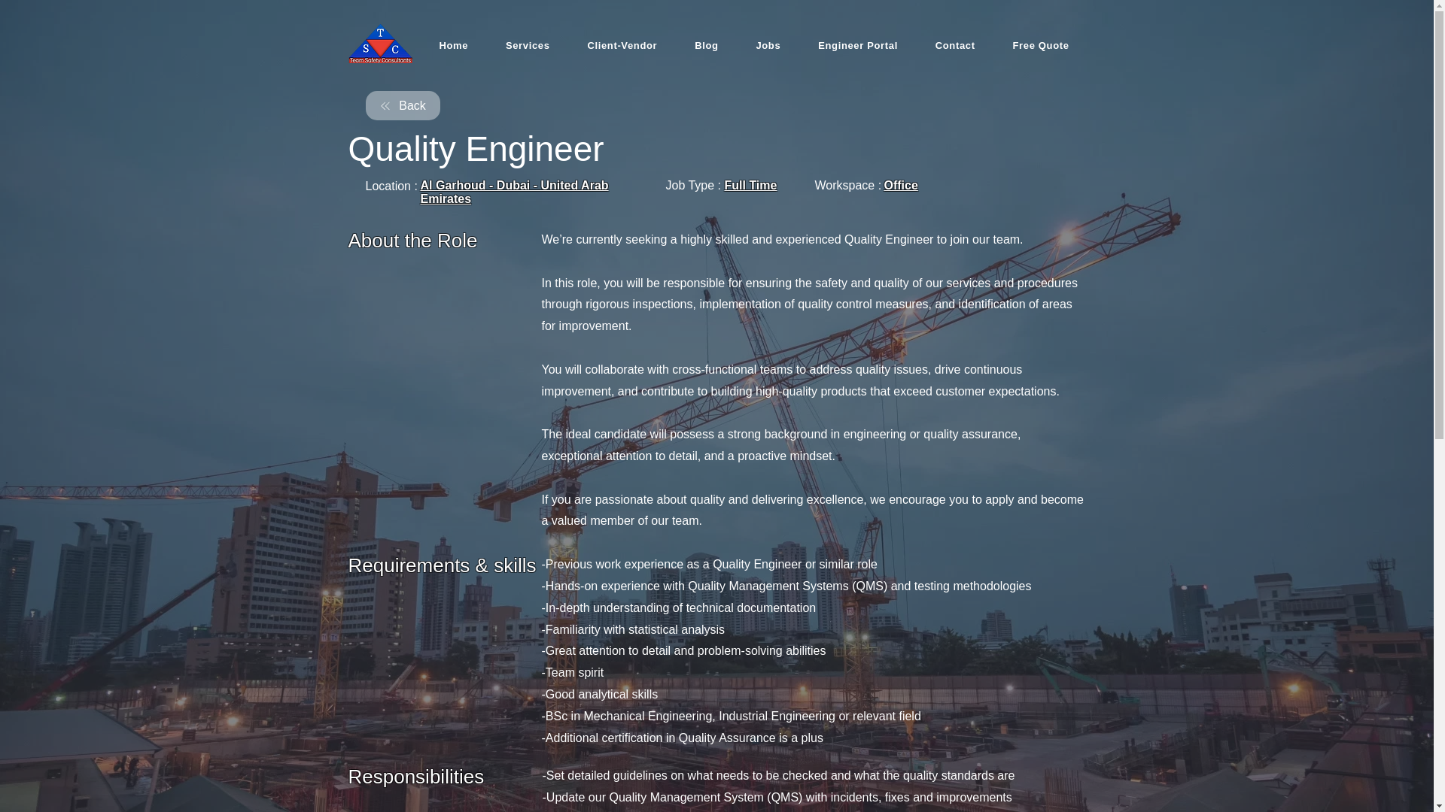 Image resolution: width=1445 pixels, height=812 pixels. Describe the element at coordinates (858, 45) in the screenshot. I see `Engineer Portal` at that location.